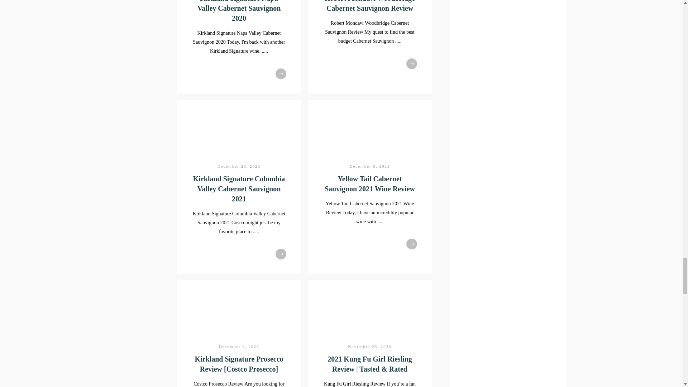 Image resolution: width=688 pixels, height=387 pixels. What do you see at coordinates (370, 6) in the screenshot?
I see `Robert Mondavi Woodbridge Cabernet Sauvignon Review` at bounding box center [370, 6].